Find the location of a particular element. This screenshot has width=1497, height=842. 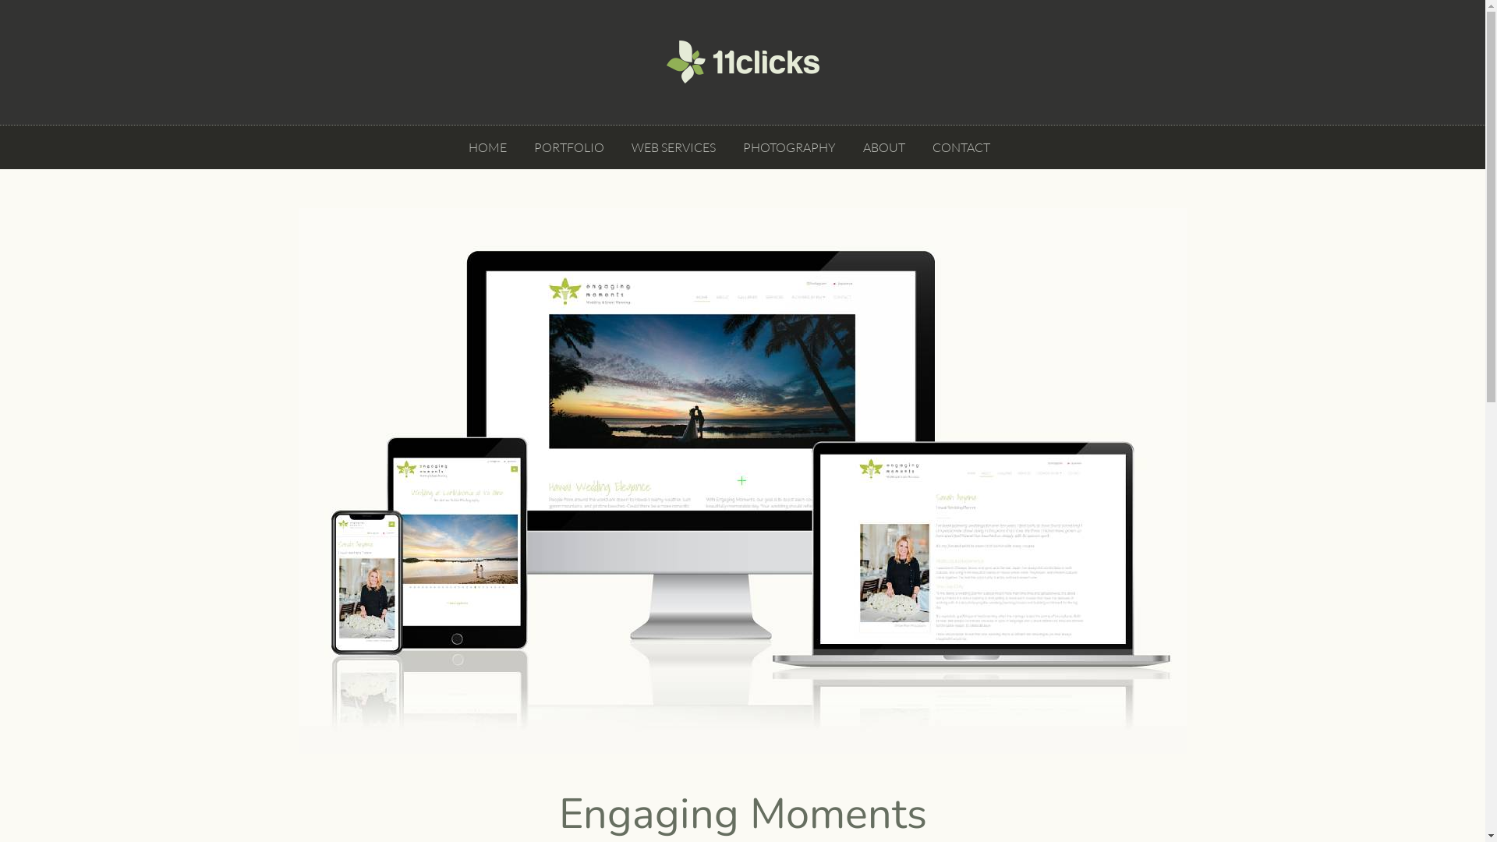

HOME is located at coordinates (488, 147).